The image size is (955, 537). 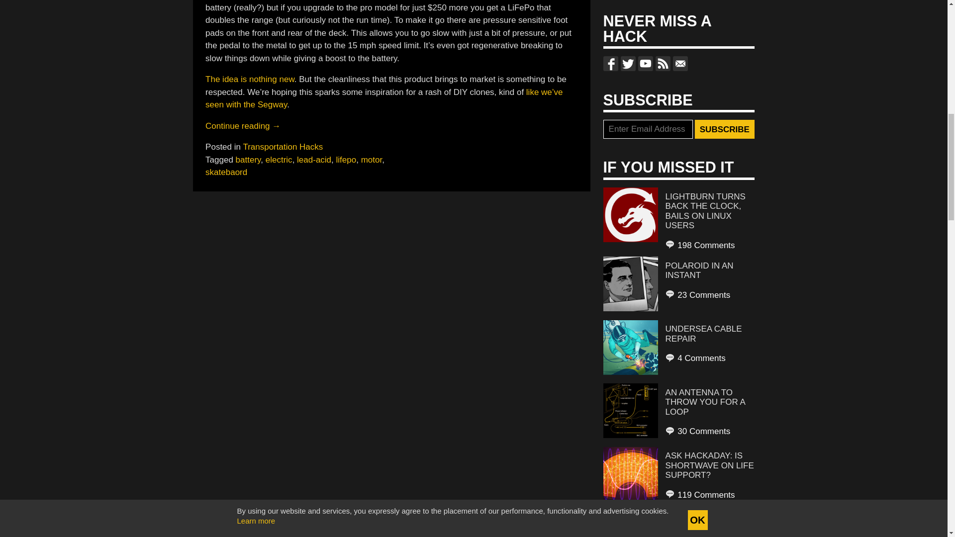 I want to click on battery, so click(x=248, y=160).